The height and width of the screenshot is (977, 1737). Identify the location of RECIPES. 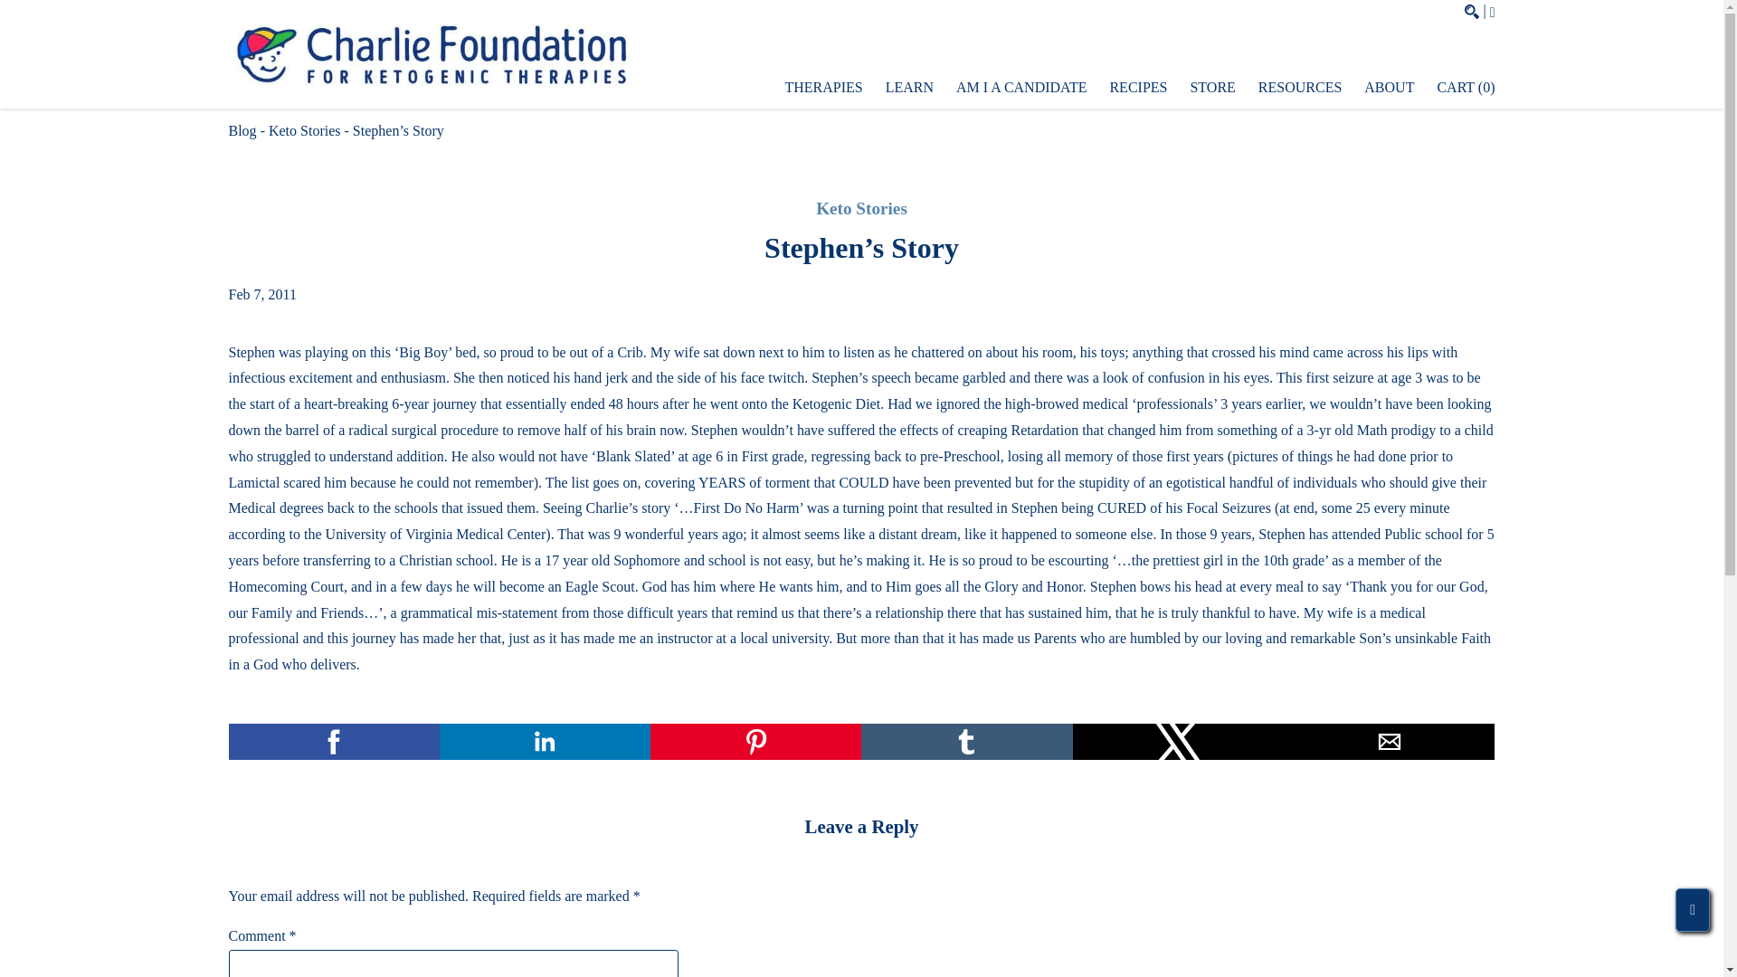
(1138, 87).